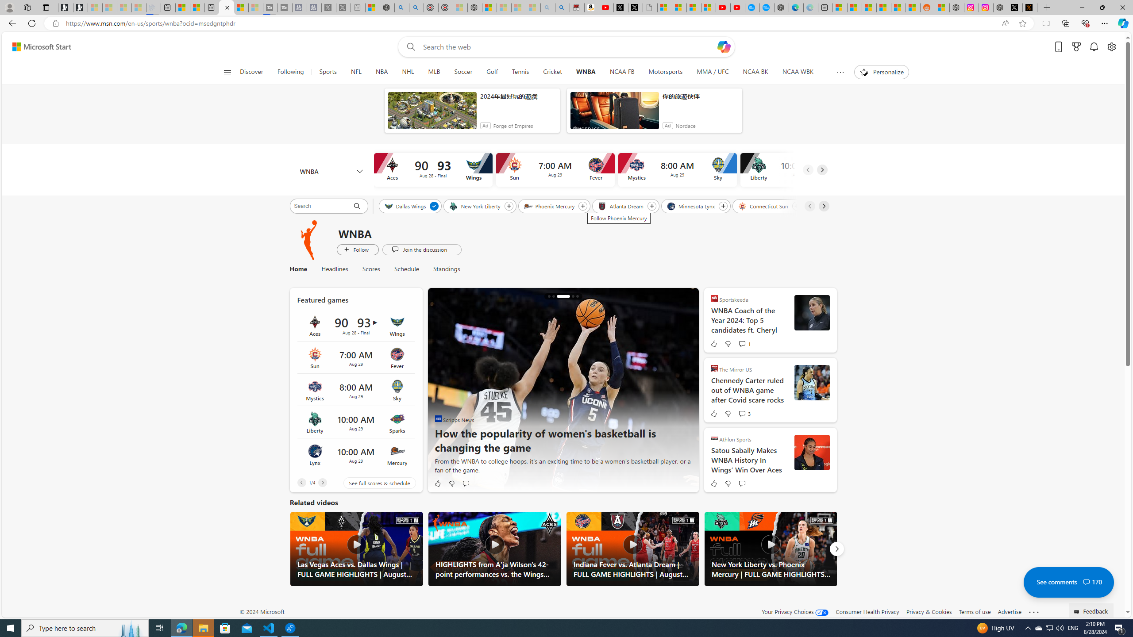 This screenshot has width=1133, height=637. I want to click on Connecticut Sun, so click(764, 206).